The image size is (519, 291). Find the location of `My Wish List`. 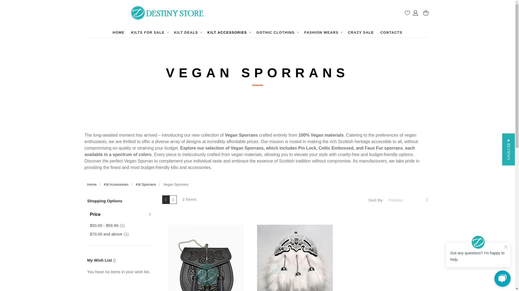

My Wish List is located at coordinates (407, 14).